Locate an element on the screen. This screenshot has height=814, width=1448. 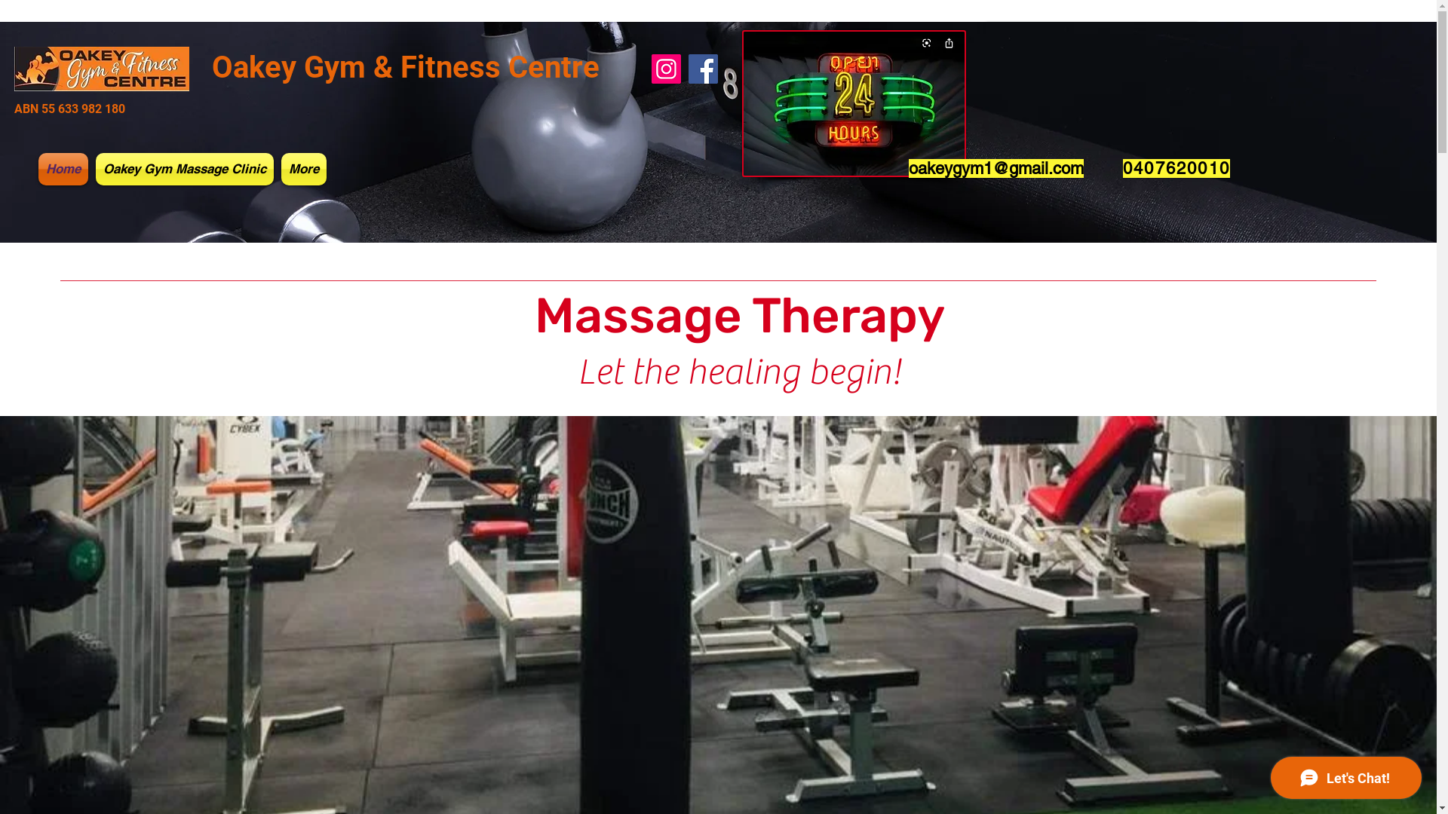
Home is located at coordinates (65, 169).